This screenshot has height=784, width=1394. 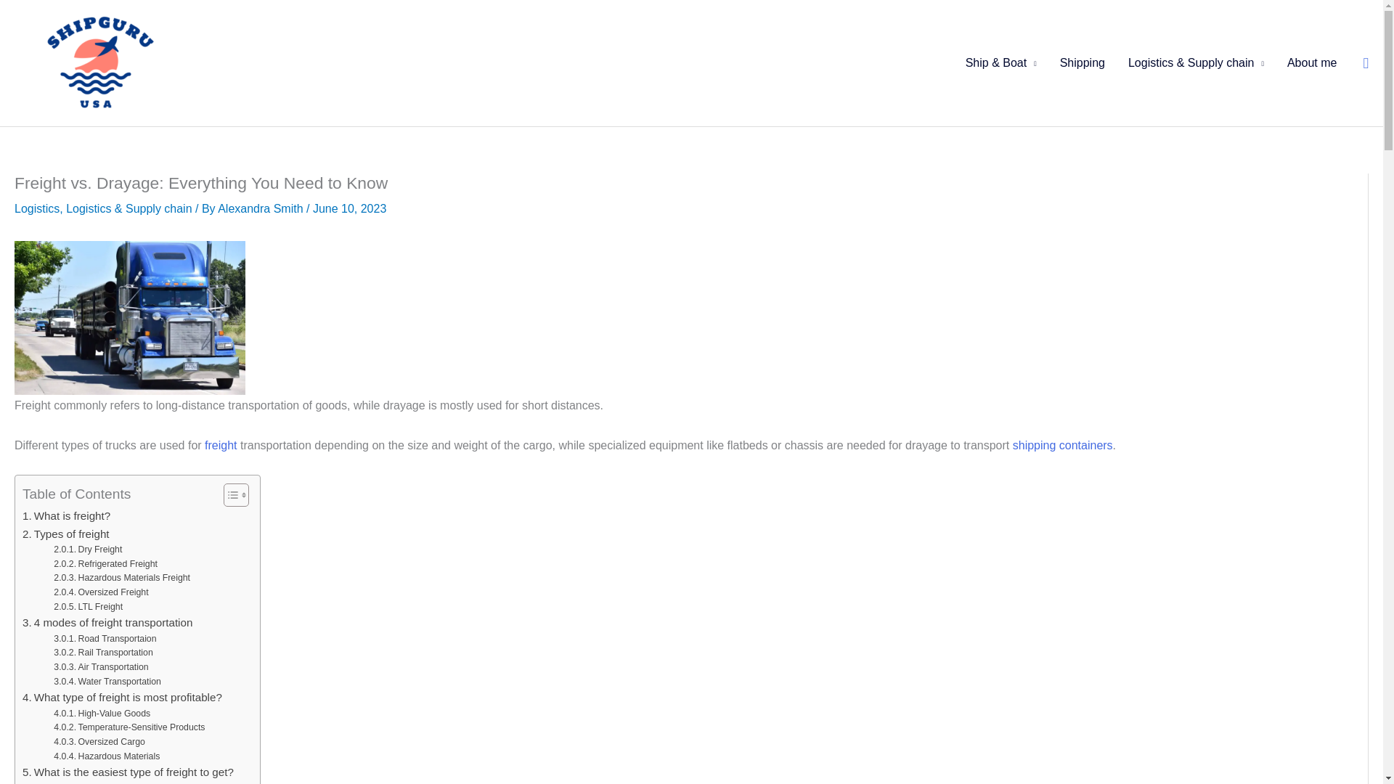 I want to click on 4 modes of freight transportation, so click(x=107, y=623).